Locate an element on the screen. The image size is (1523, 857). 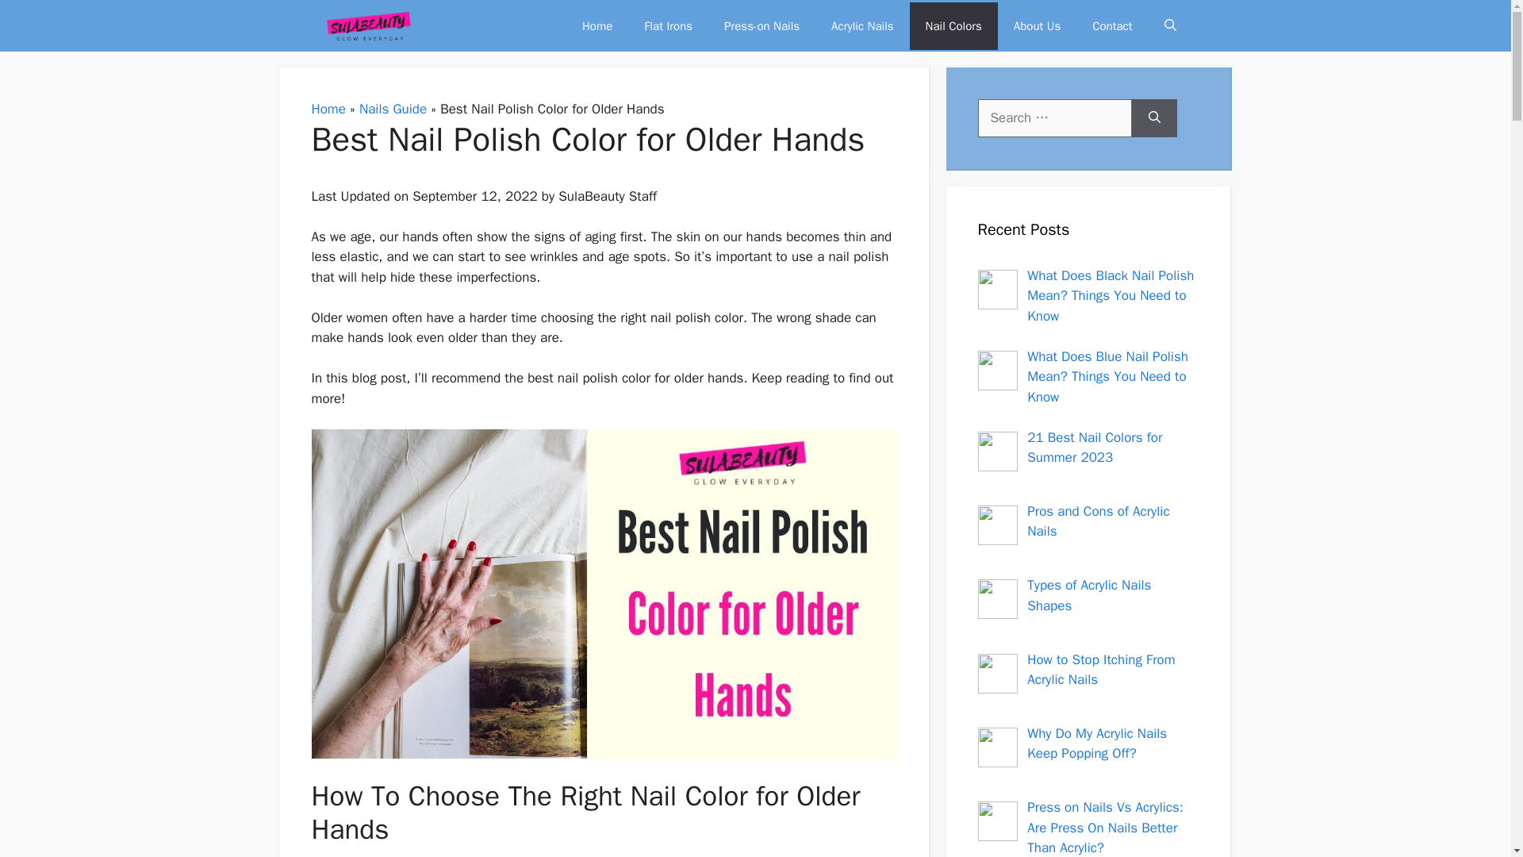
Home is located at coordinates (597, 25).